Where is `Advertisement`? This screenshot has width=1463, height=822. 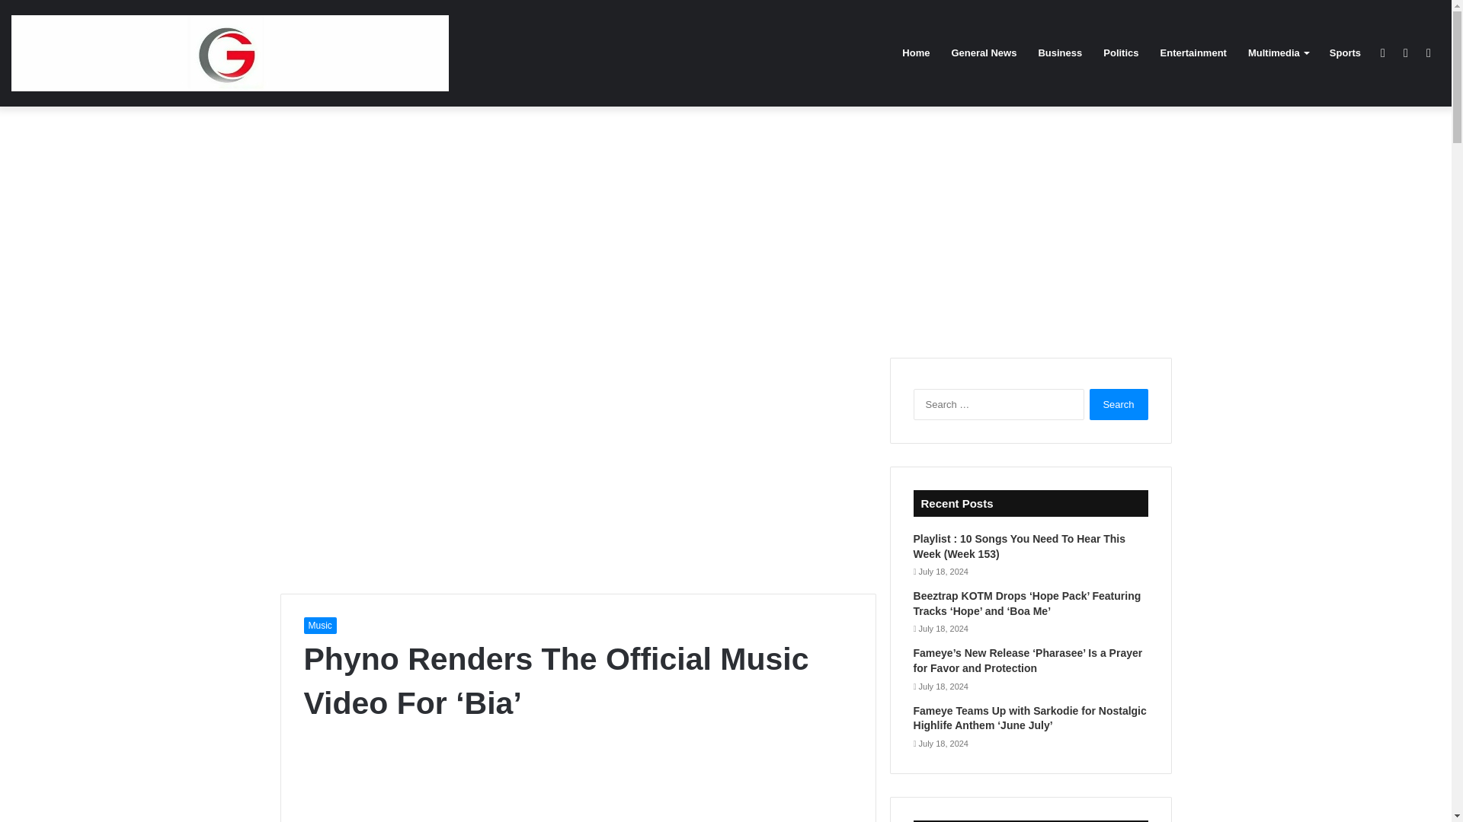
Advertisement is located at coordinates (577, 787).